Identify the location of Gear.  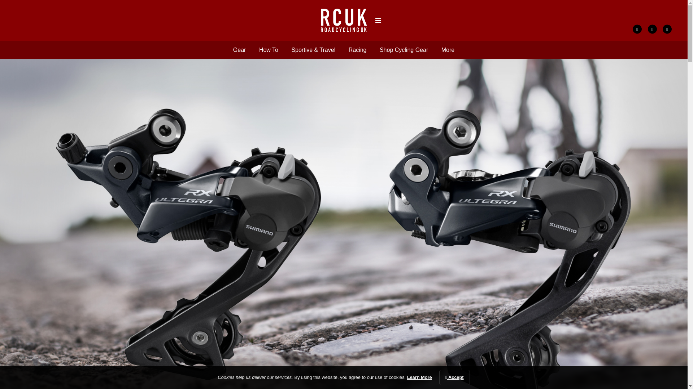
(239, 50).